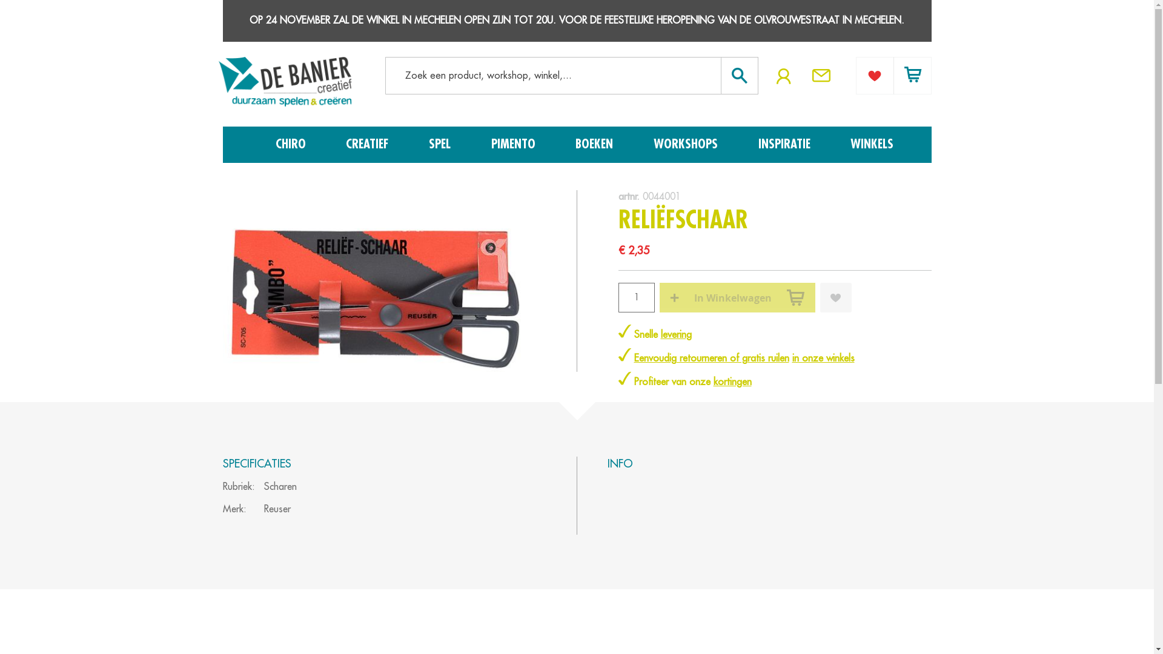 The width and height of the screenshot is (1163, 654). What do you see at coordinates (787, 145) in the screenshot?
I see `INSPIRATIE` at bounding box center [787, 145].